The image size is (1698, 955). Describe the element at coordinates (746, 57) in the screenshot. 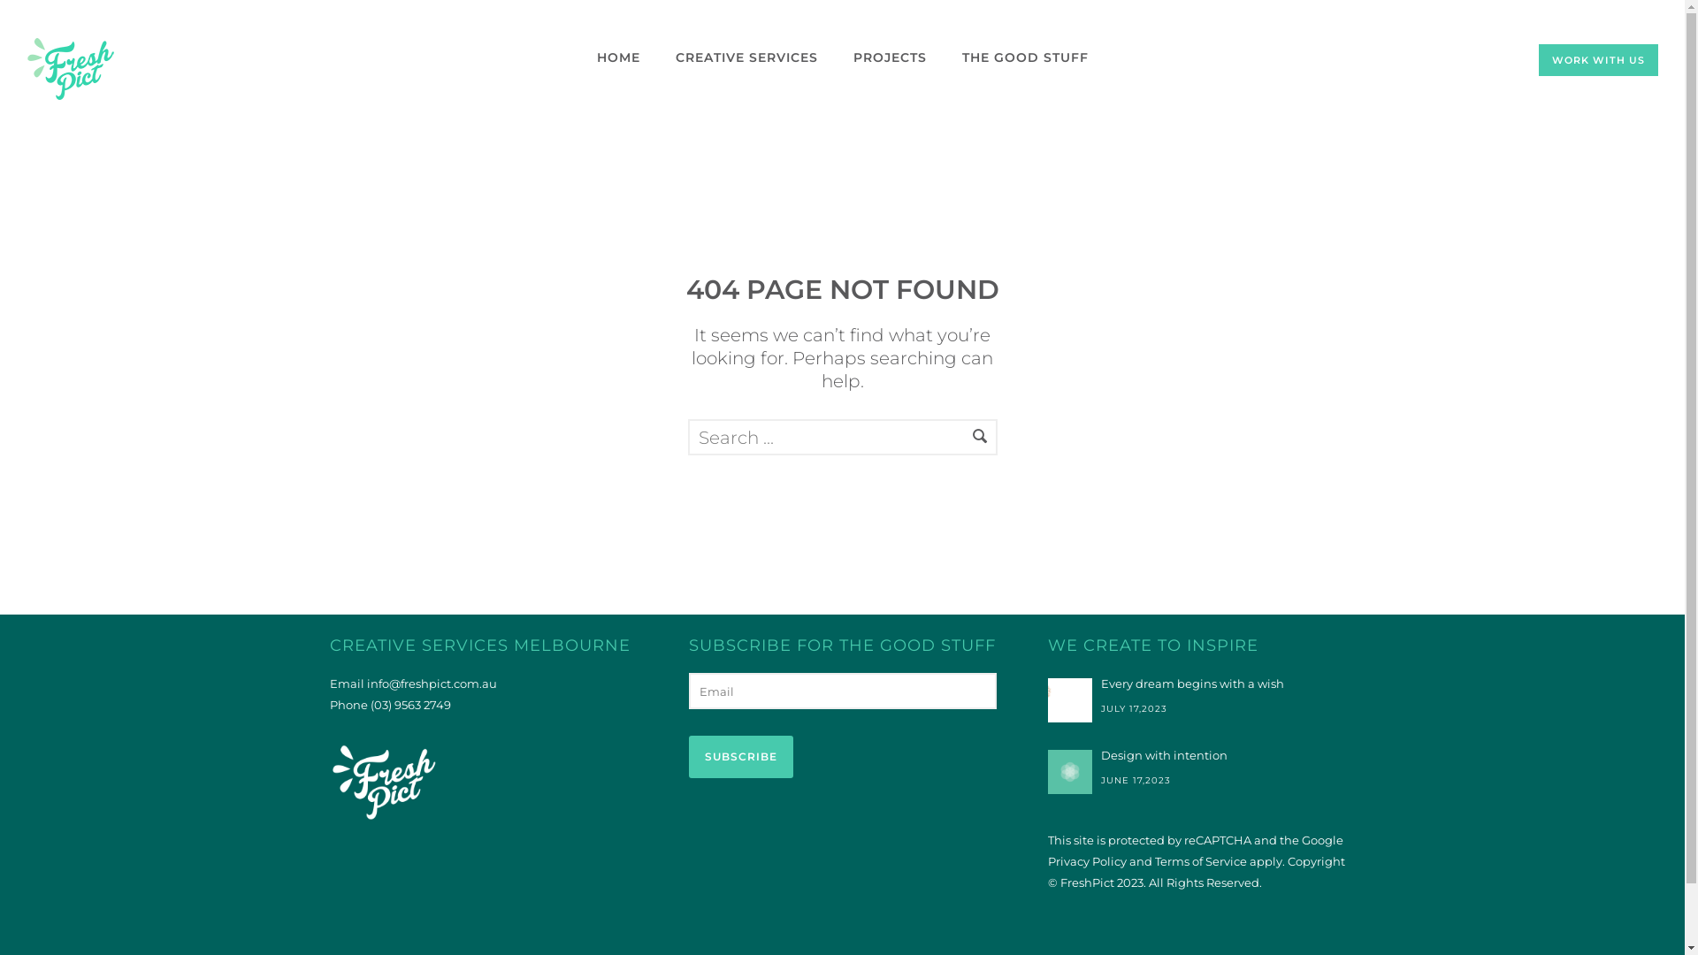

I see `CREATIVE SERVICES` at that location.